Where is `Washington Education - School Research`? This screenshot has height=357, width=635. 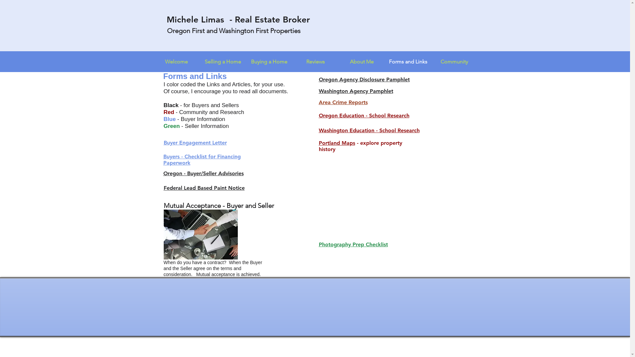
Washington Education - School Research is located at coordinates (369, 130).